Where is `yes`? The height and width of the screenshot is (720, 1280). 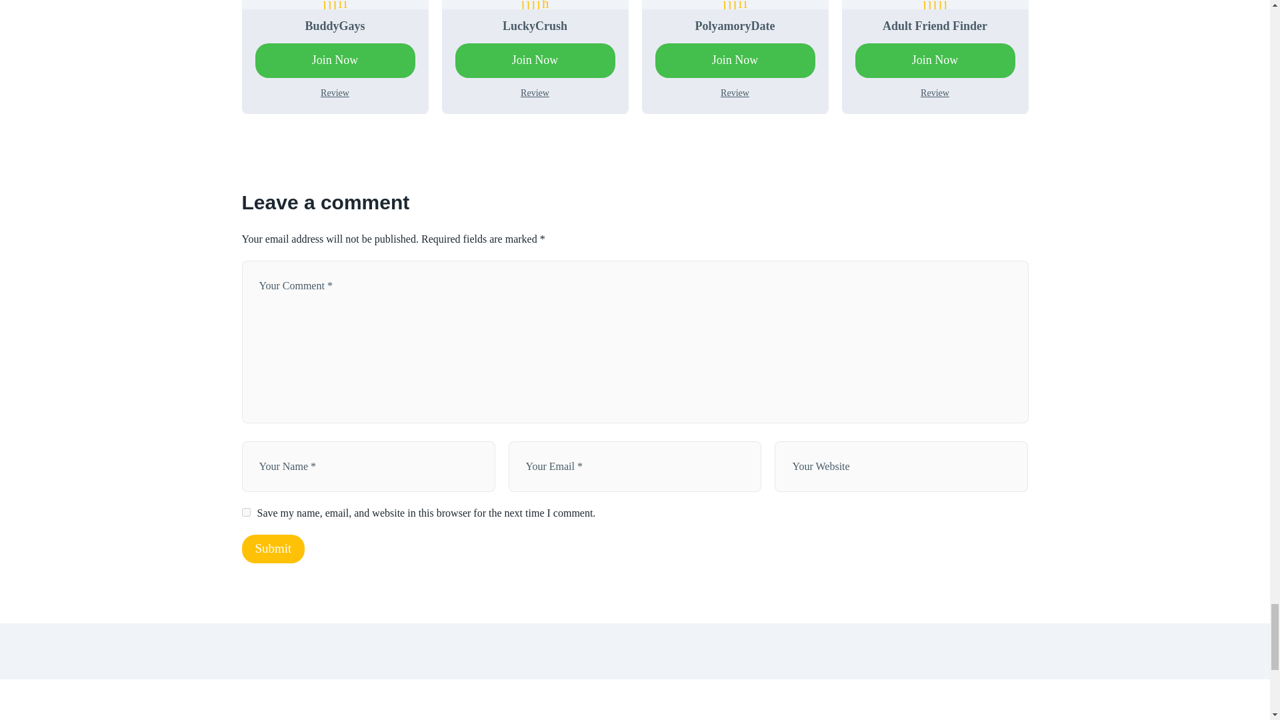
yes is located at coordinates (245, 512).